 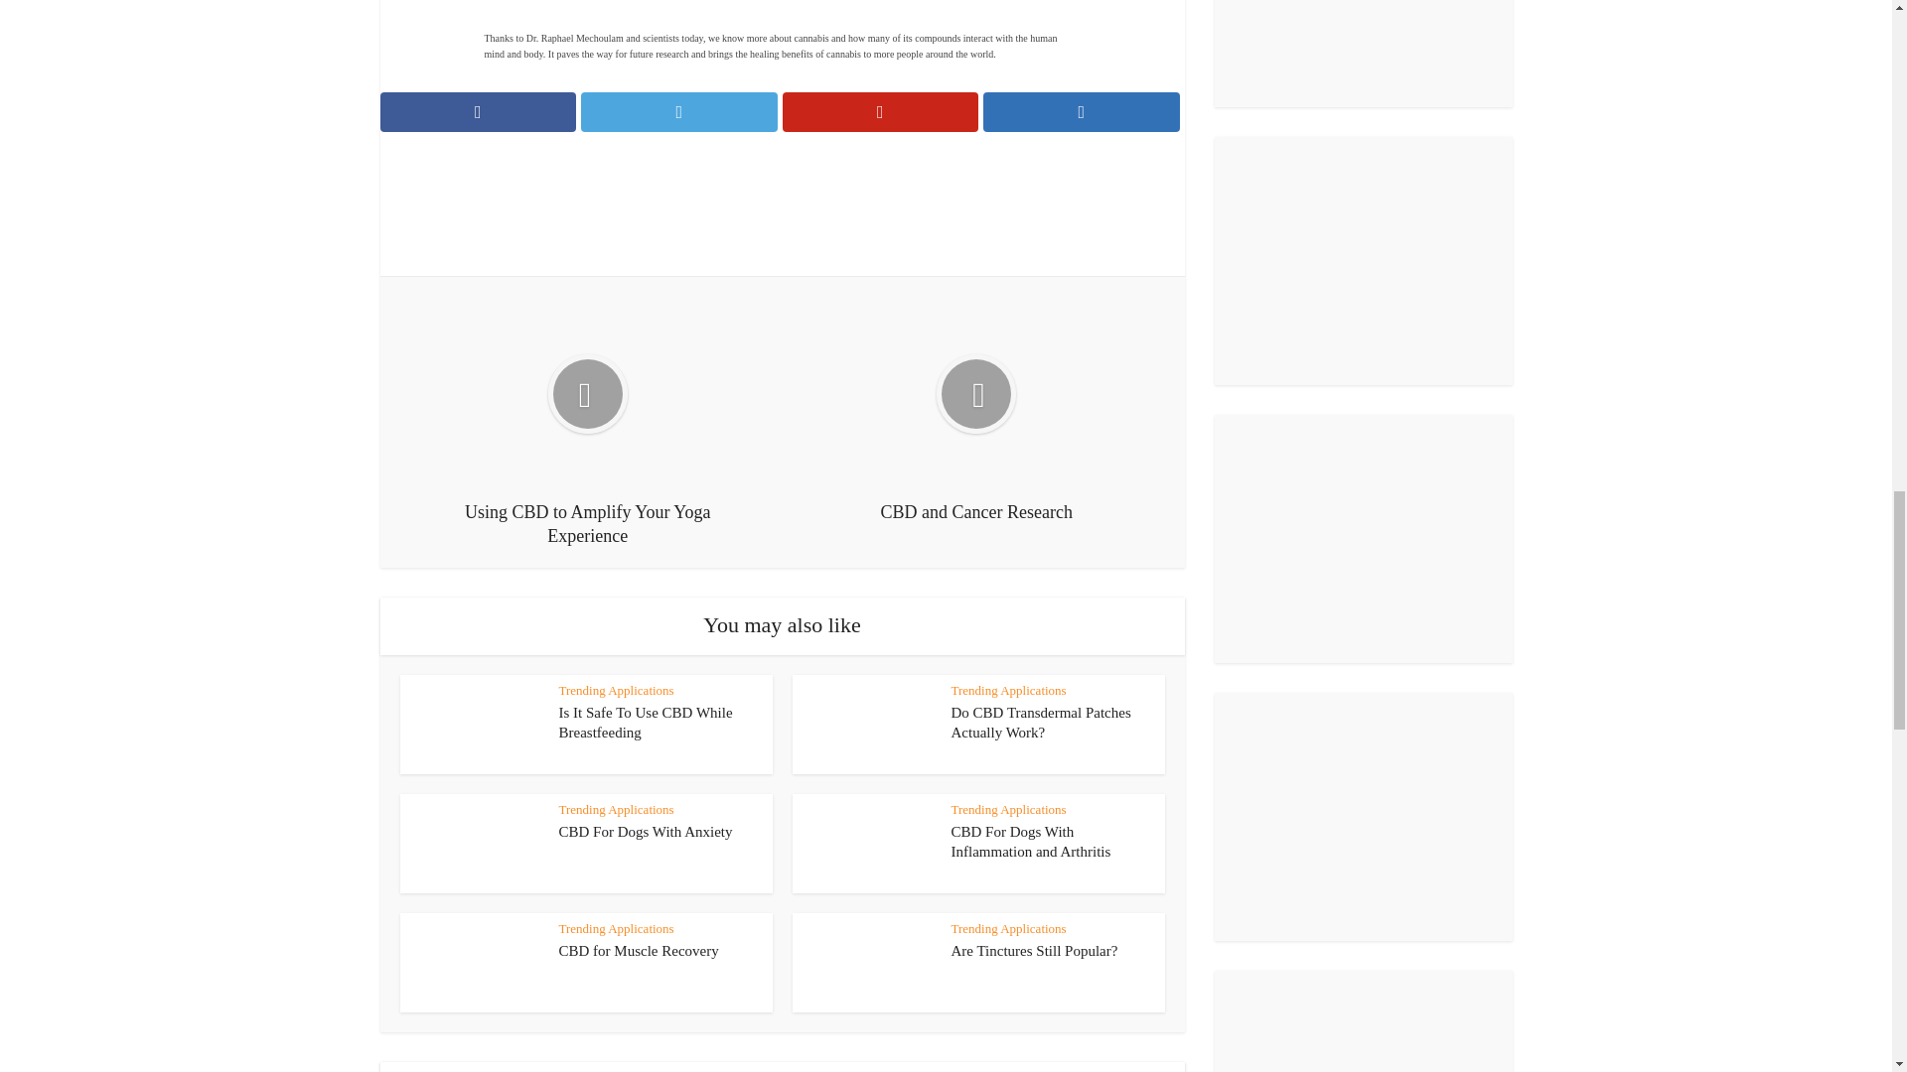 What do you see at coordinates (1035, 951) in the screenshot?
I see `Are Tinctures Still Popular?` at bounding box center [1035, 951].